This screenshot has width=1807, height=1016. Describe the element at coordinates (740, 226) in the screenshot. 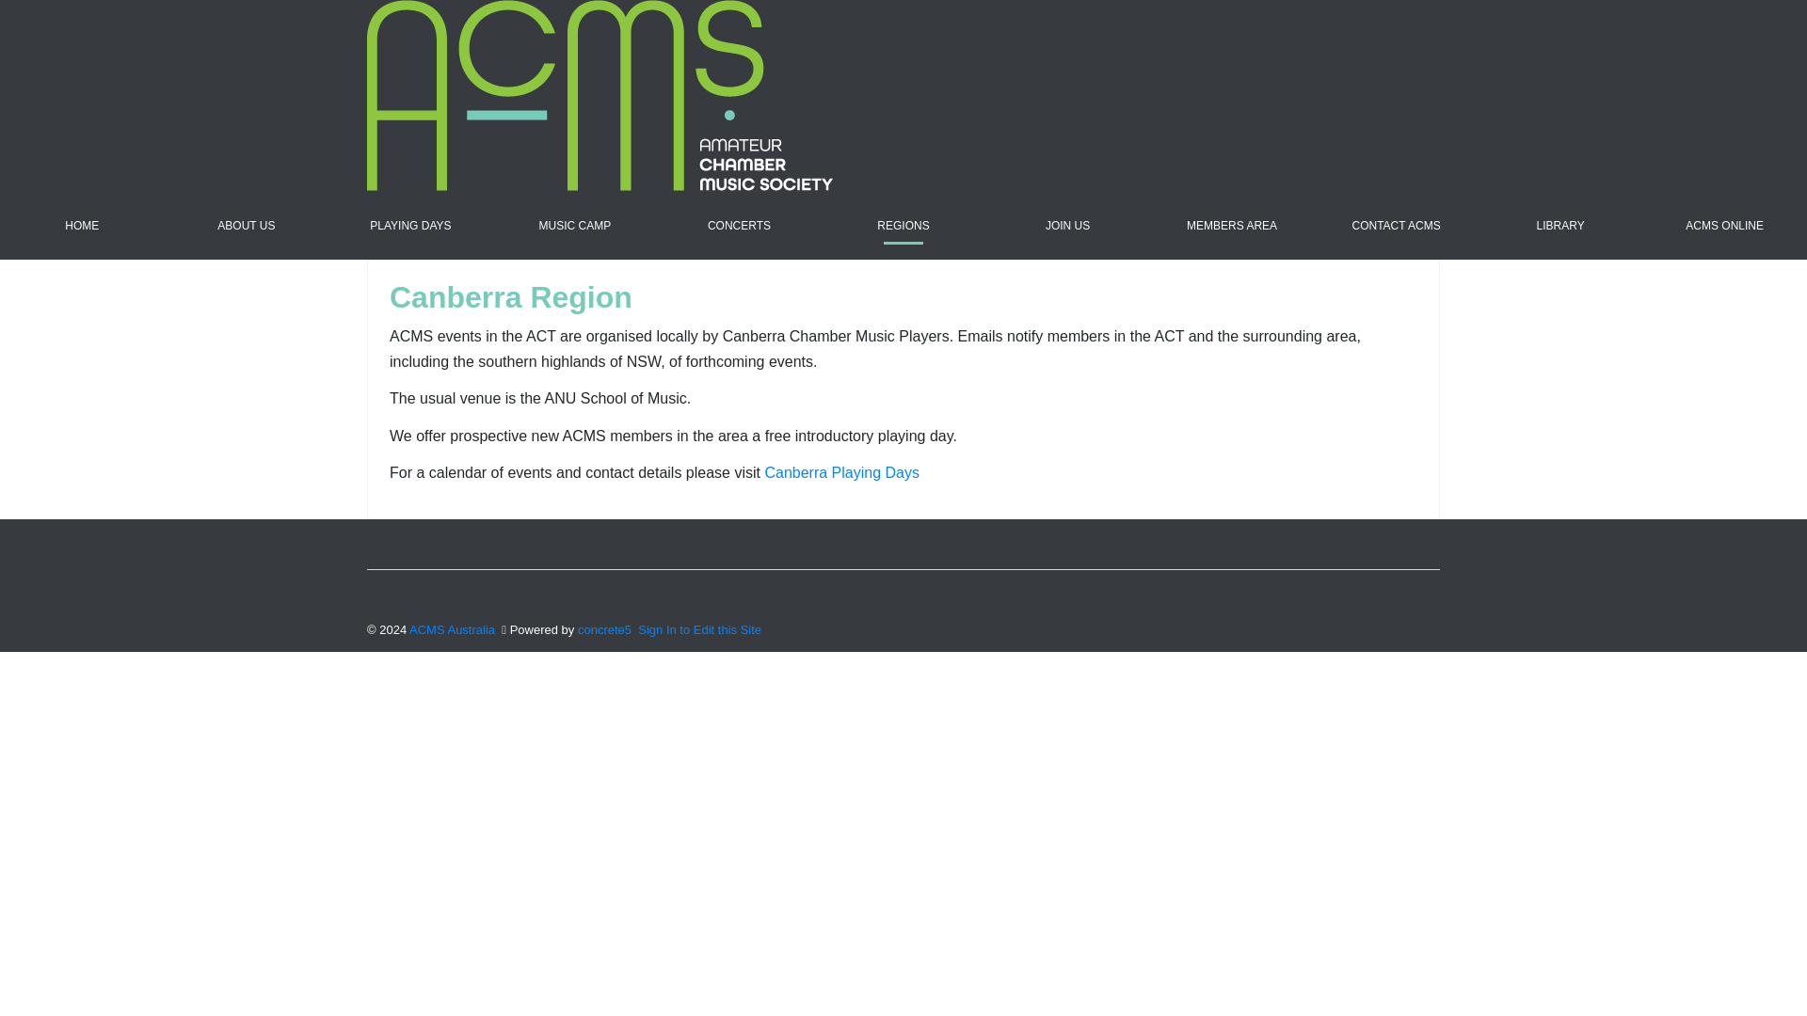

I see `CONCERTS` at that location.